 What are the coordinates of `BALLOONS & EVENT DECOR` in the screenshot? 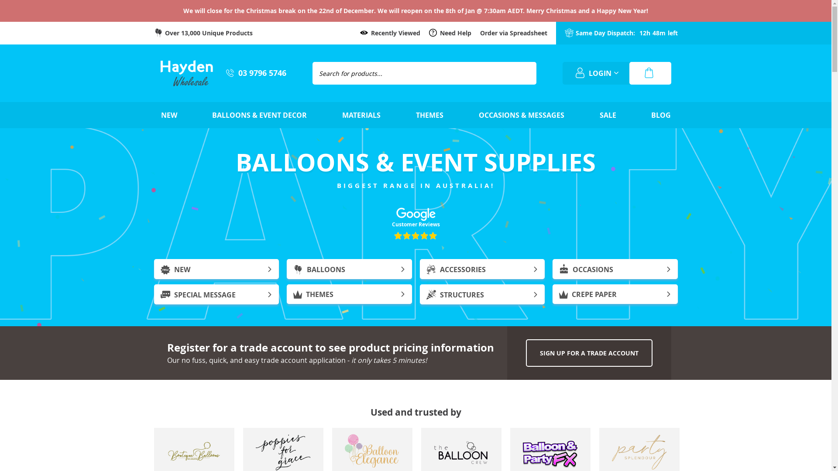 It's located at (259, 115).